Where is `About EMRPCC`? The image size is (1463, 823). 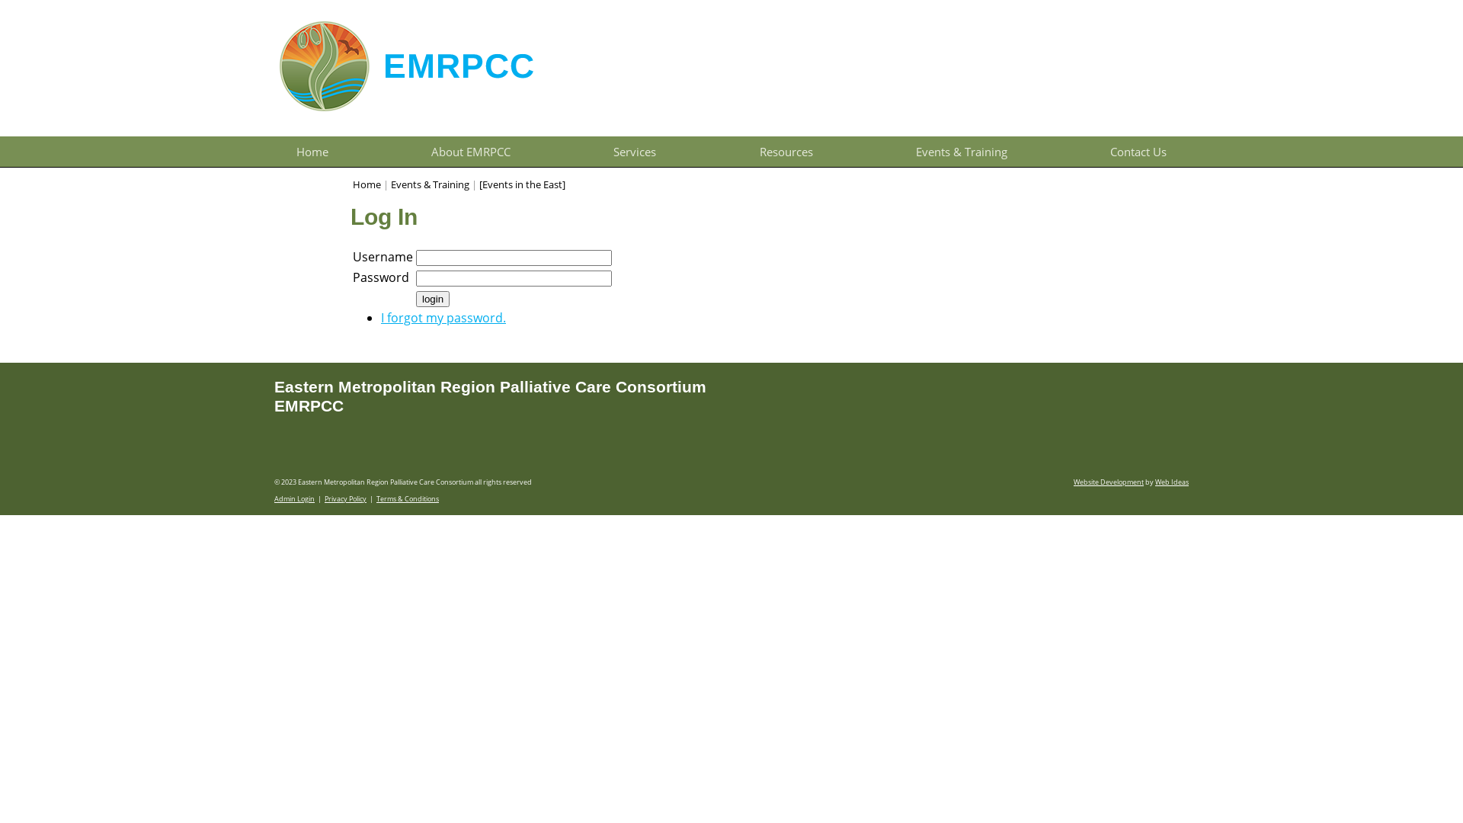 About EMRPCC is located at coordinates (471, 152).